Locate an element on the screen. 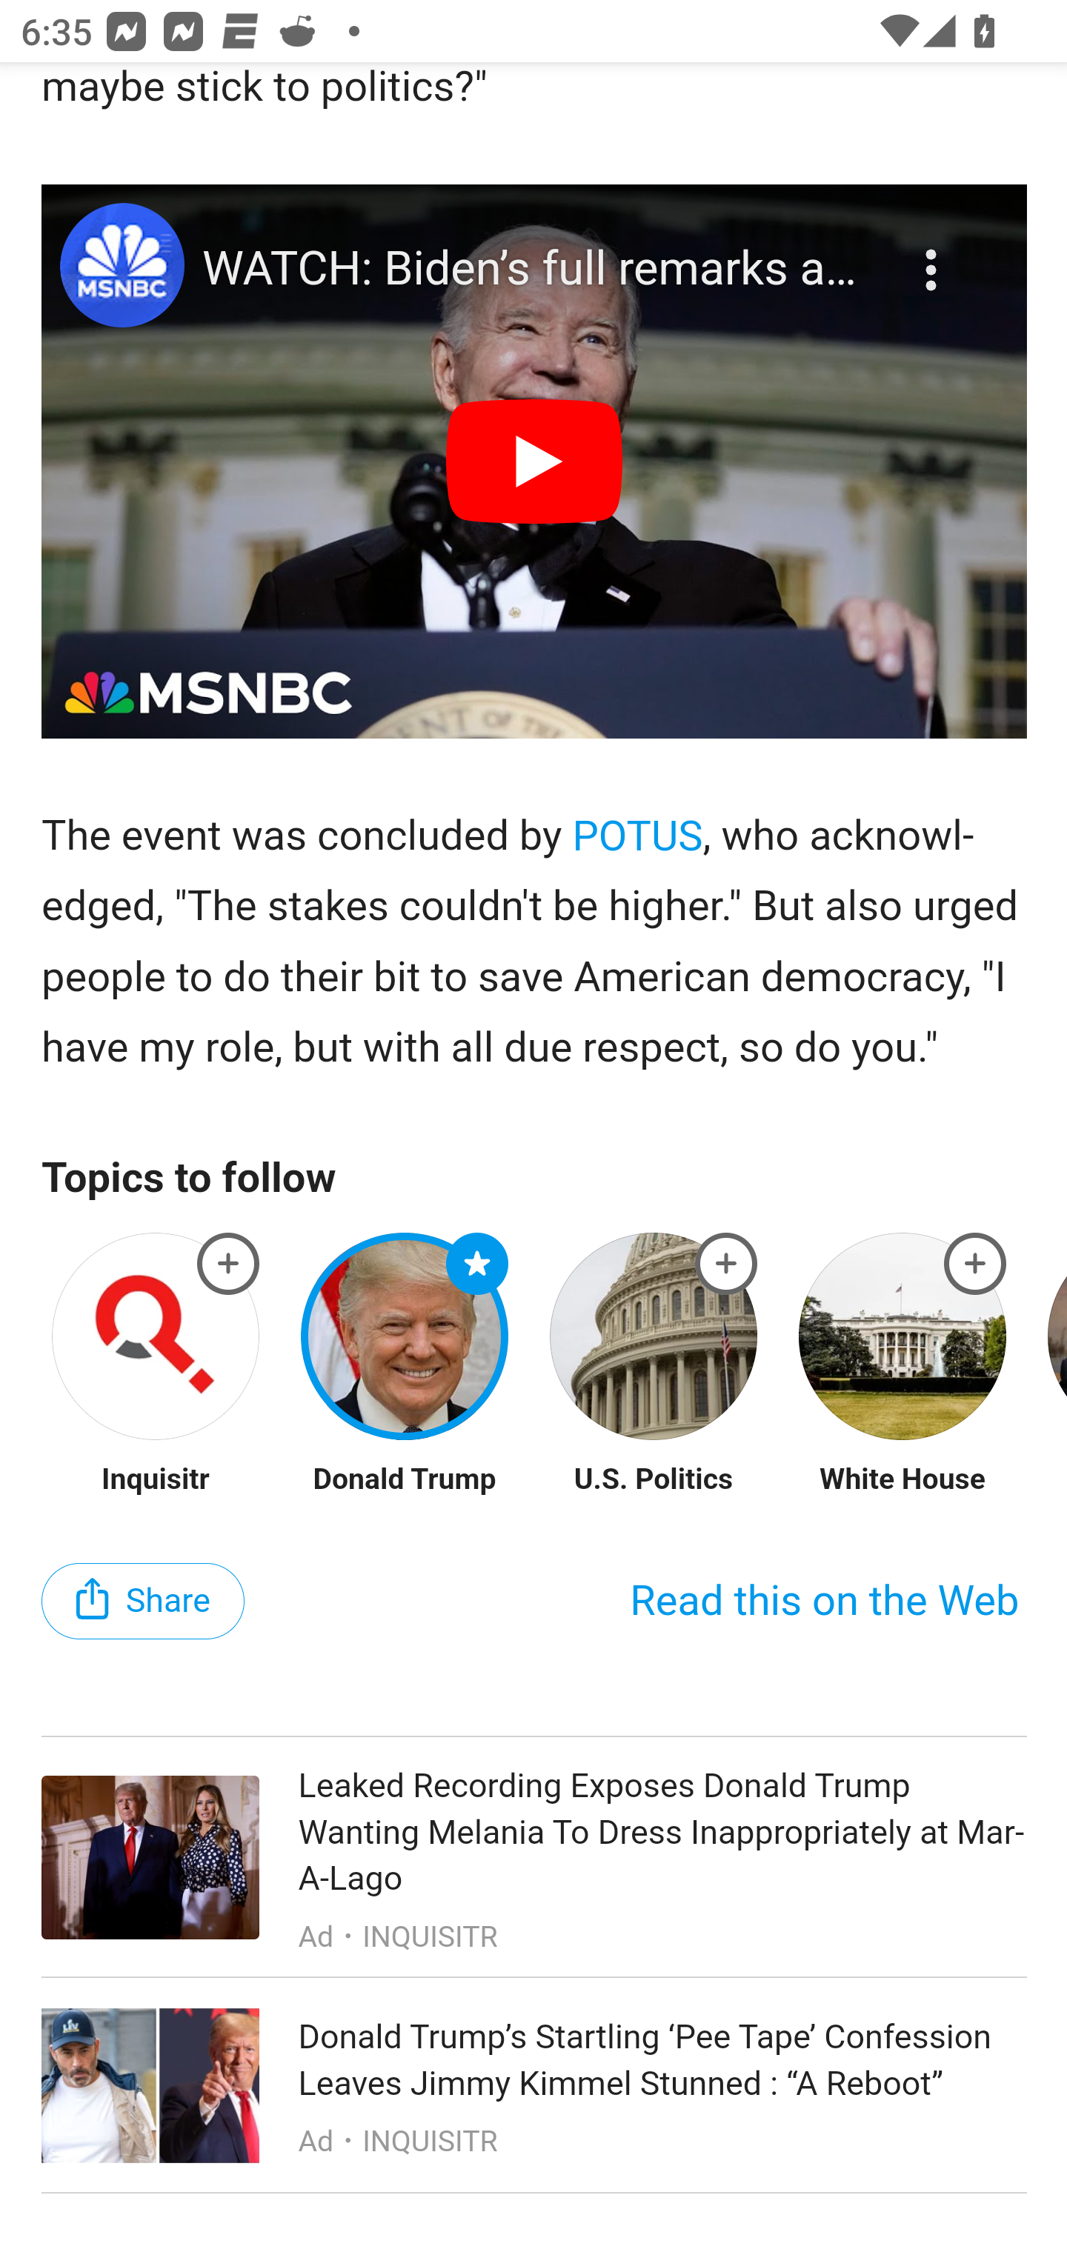 This screenshot has width=1067, height=2252. Inquisitr is located at coordinates (155, 1480).